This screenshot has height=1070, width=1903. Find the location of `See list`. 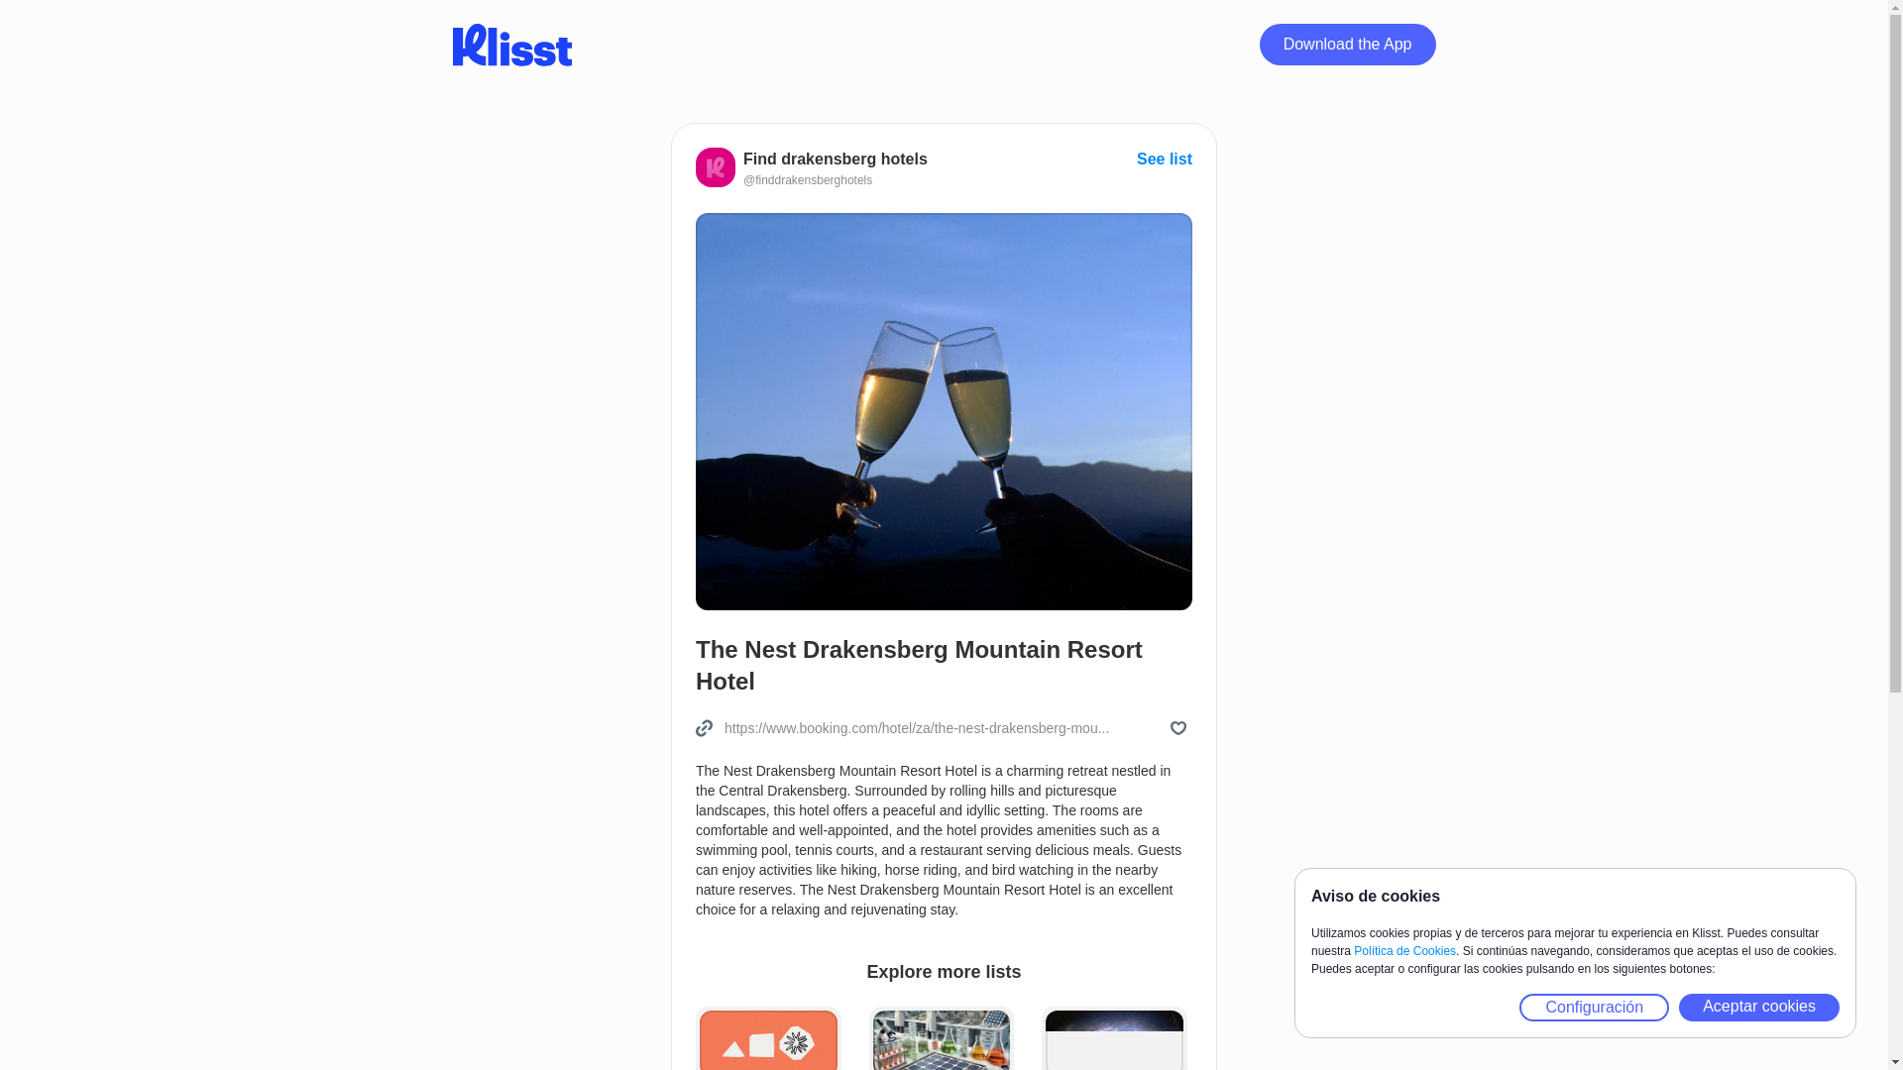

See list is located at coordinates (1164, 159).